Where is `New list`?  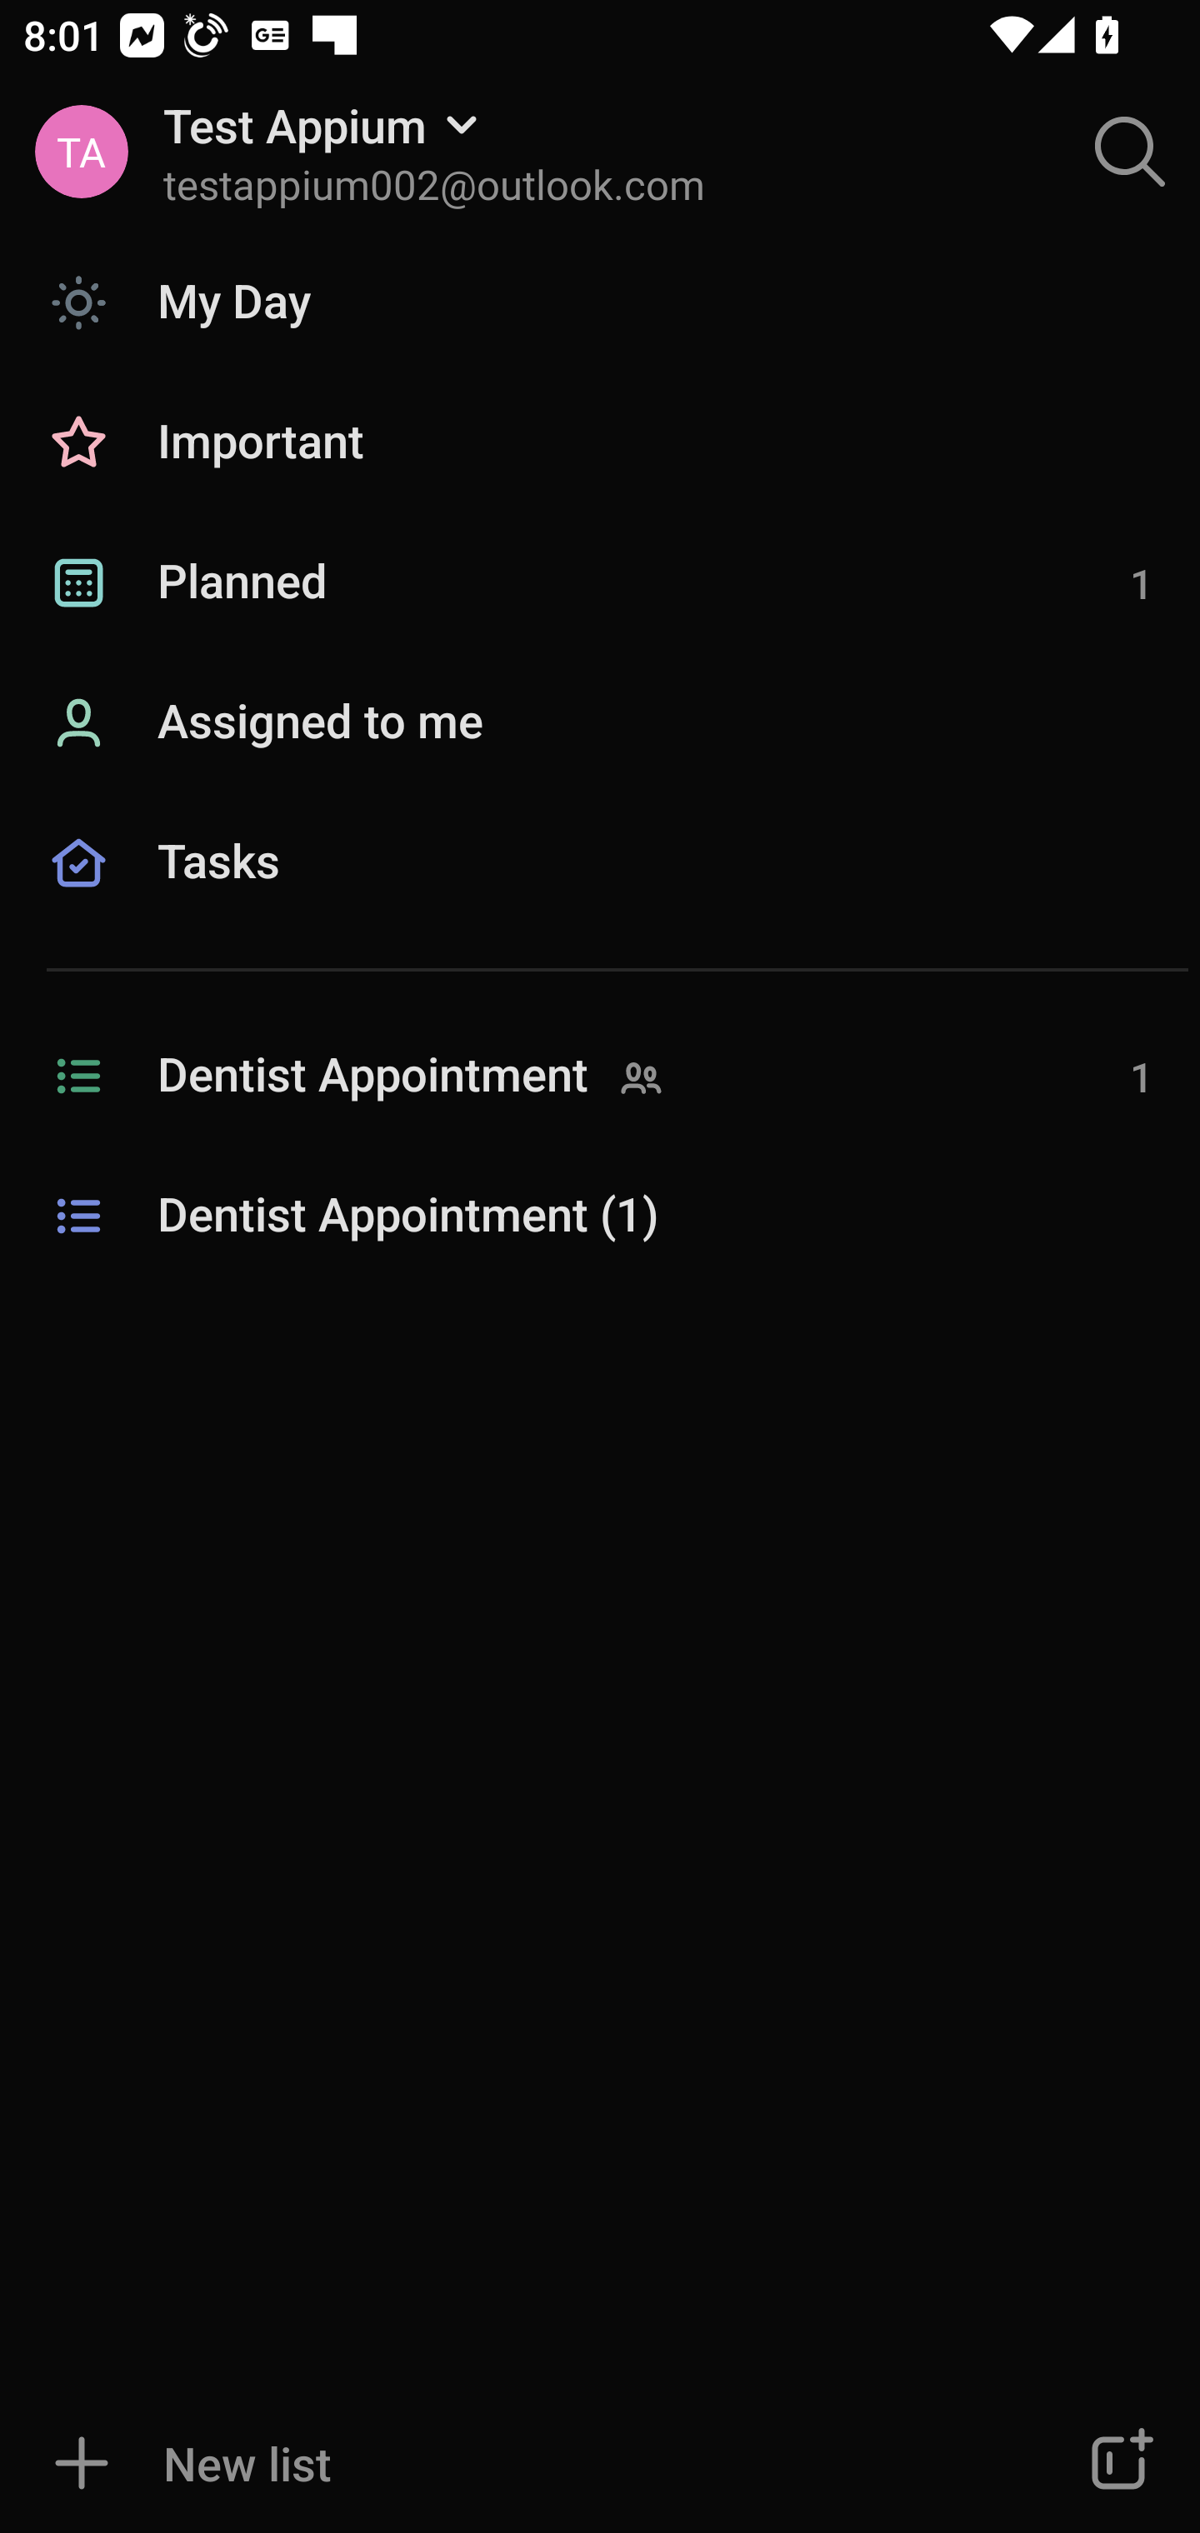 New list is located at coordinates (503, 2463).